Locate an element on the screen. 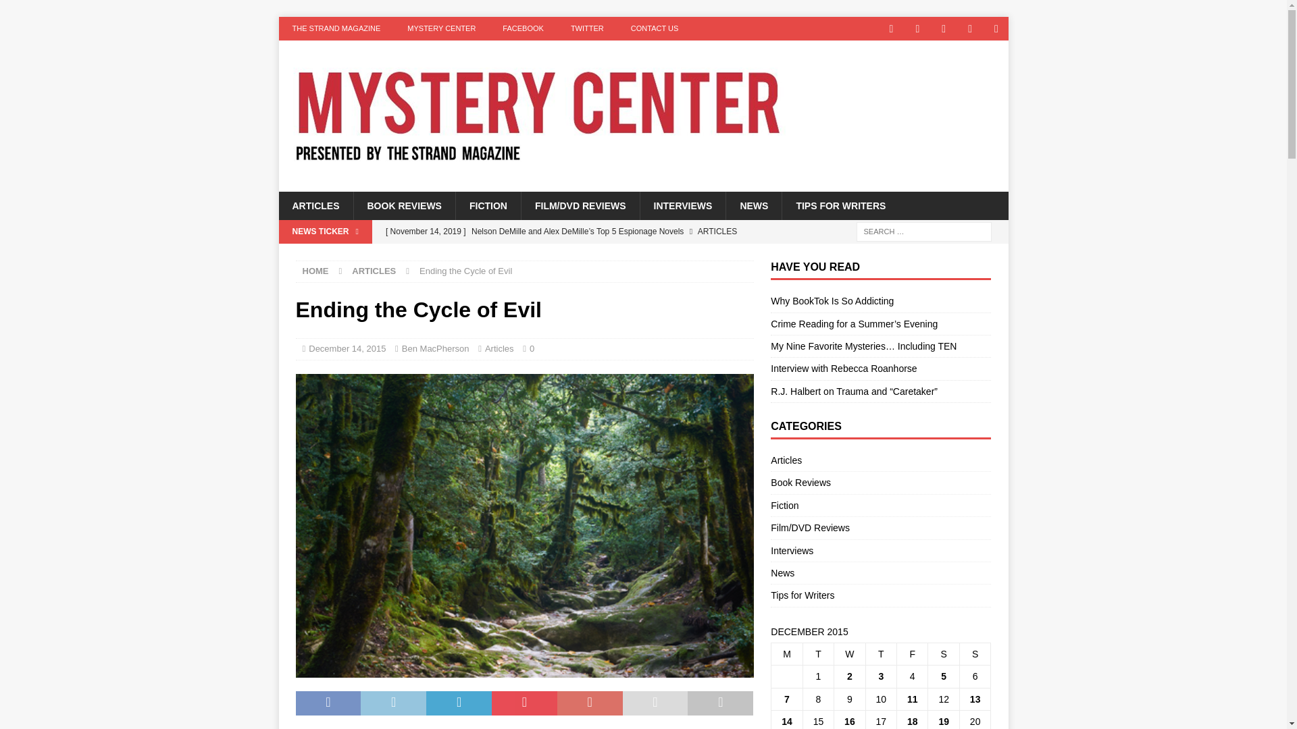 This screenshot has height=729, width=1297. FACEBOOK is located at coordinates (523, 28).